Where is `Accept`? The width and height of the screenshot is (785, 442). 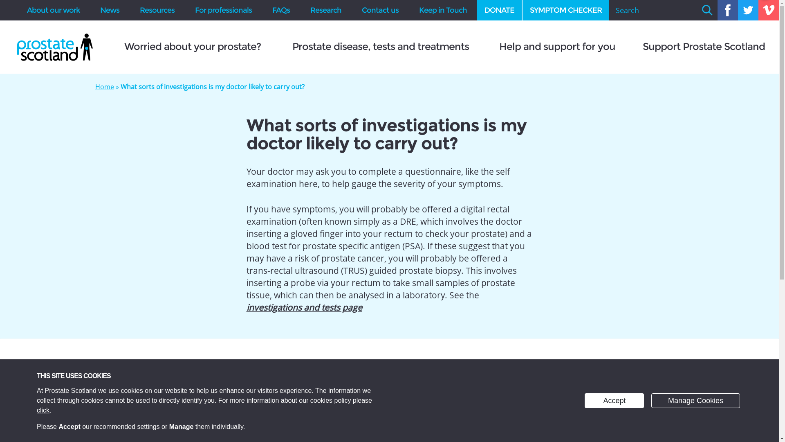
Accept is located at coordinates (614, 400).